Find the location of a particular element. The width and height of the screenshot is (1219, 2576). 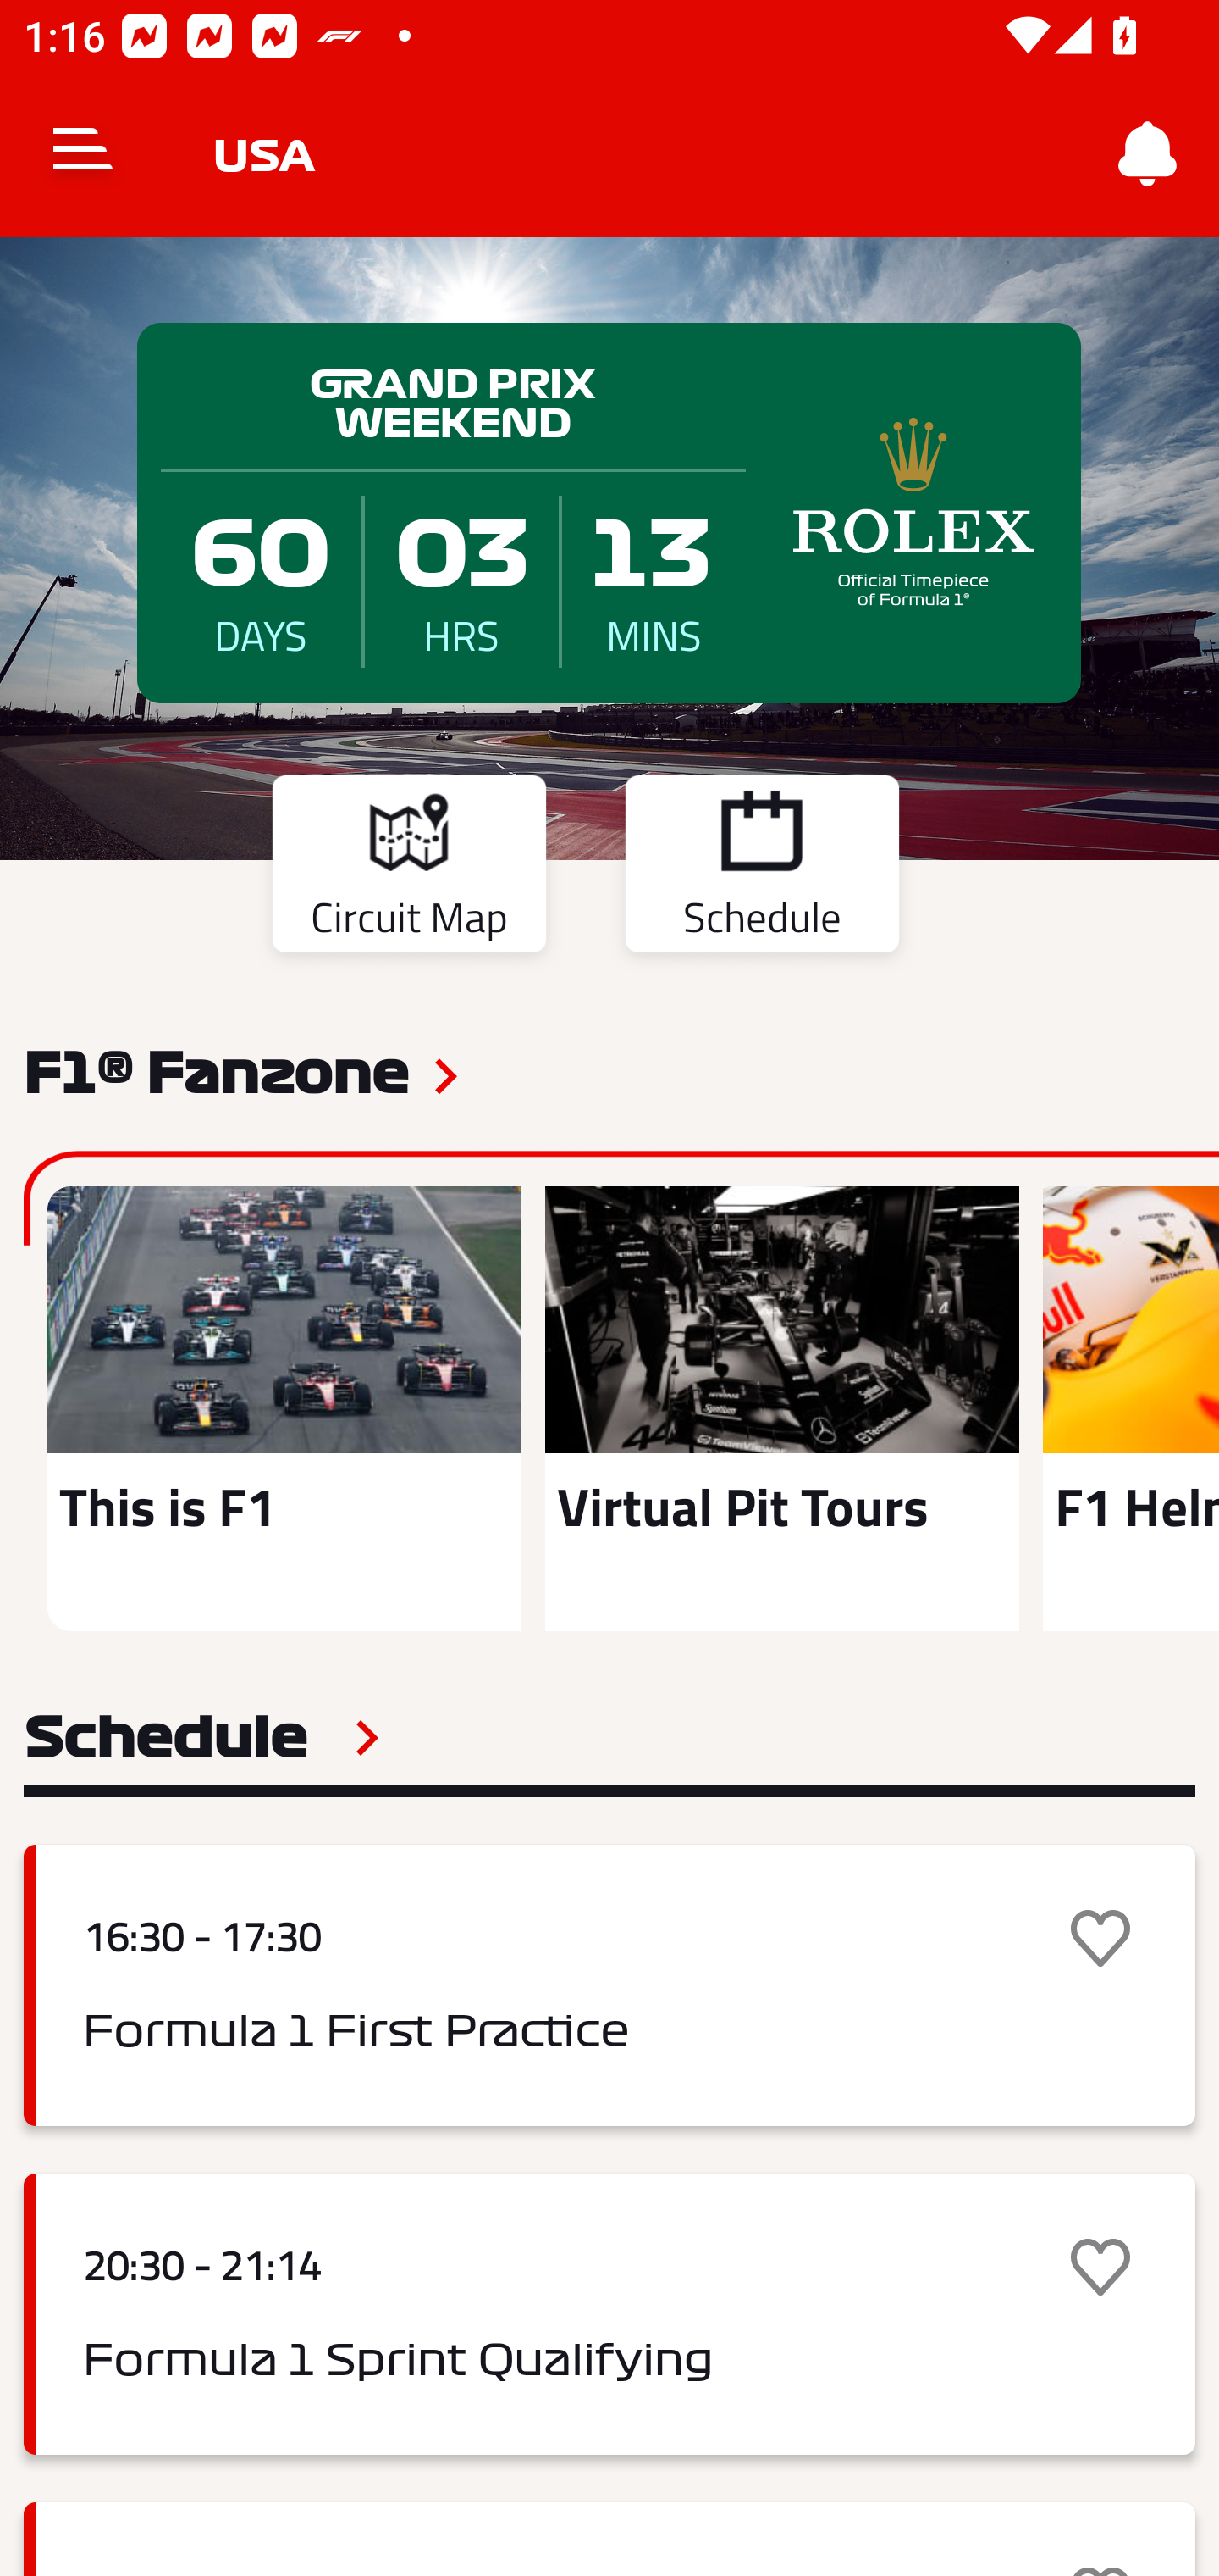

20:30 - 21:14 Formula 1 Sprint Qualifying is located at coordinates (609, 2314).